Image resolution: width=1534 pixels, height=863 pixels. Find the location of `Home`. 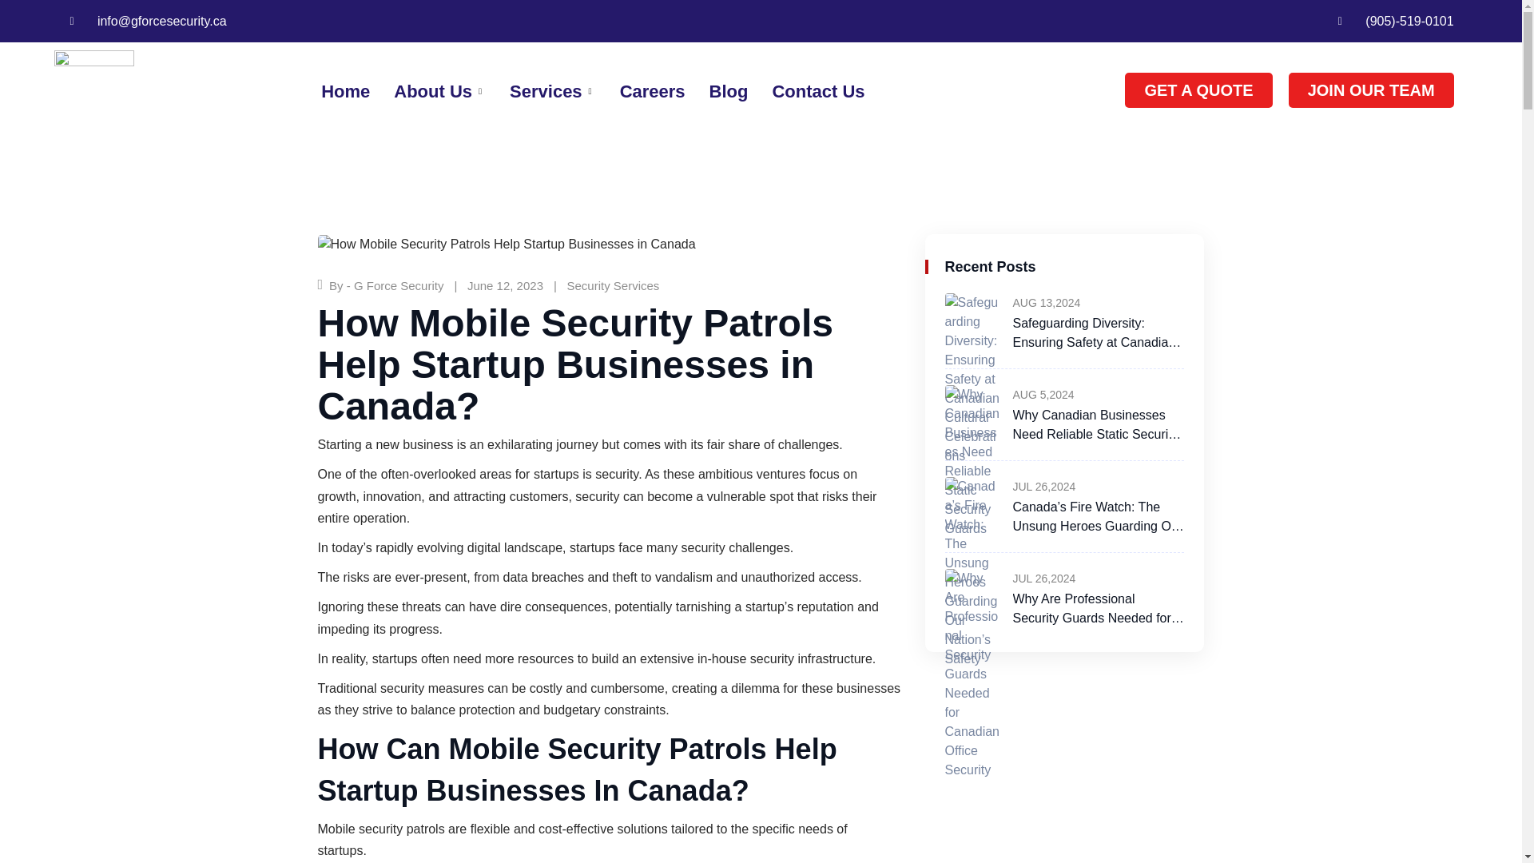

Home is located at coordinates (333, 91).